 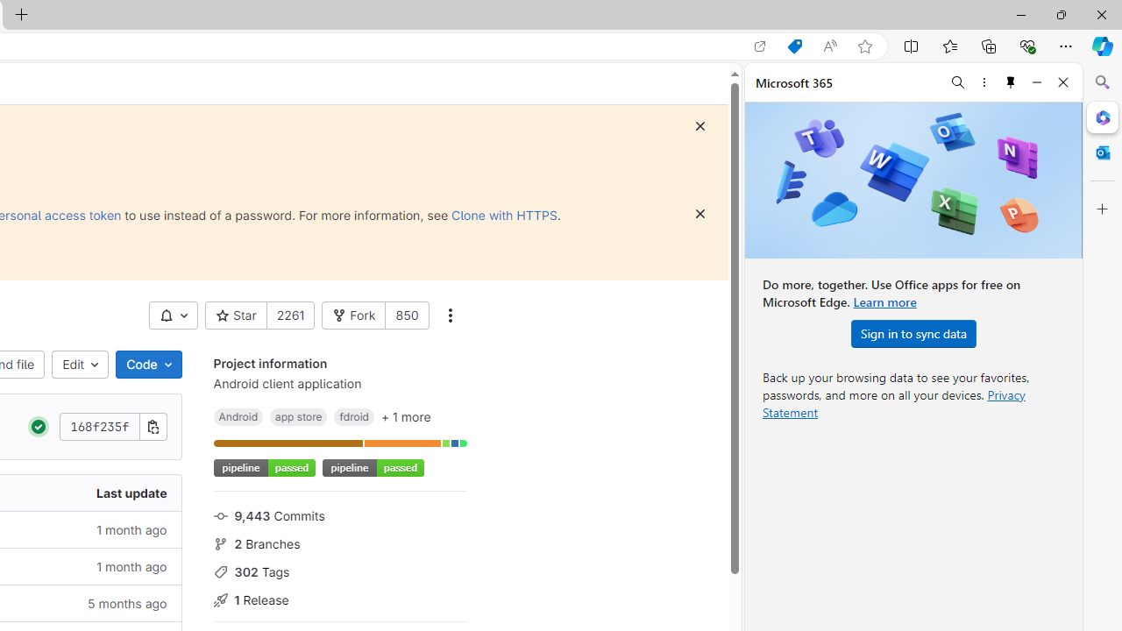 I want to click on Privacy Statement, so click(x=894, y=403).